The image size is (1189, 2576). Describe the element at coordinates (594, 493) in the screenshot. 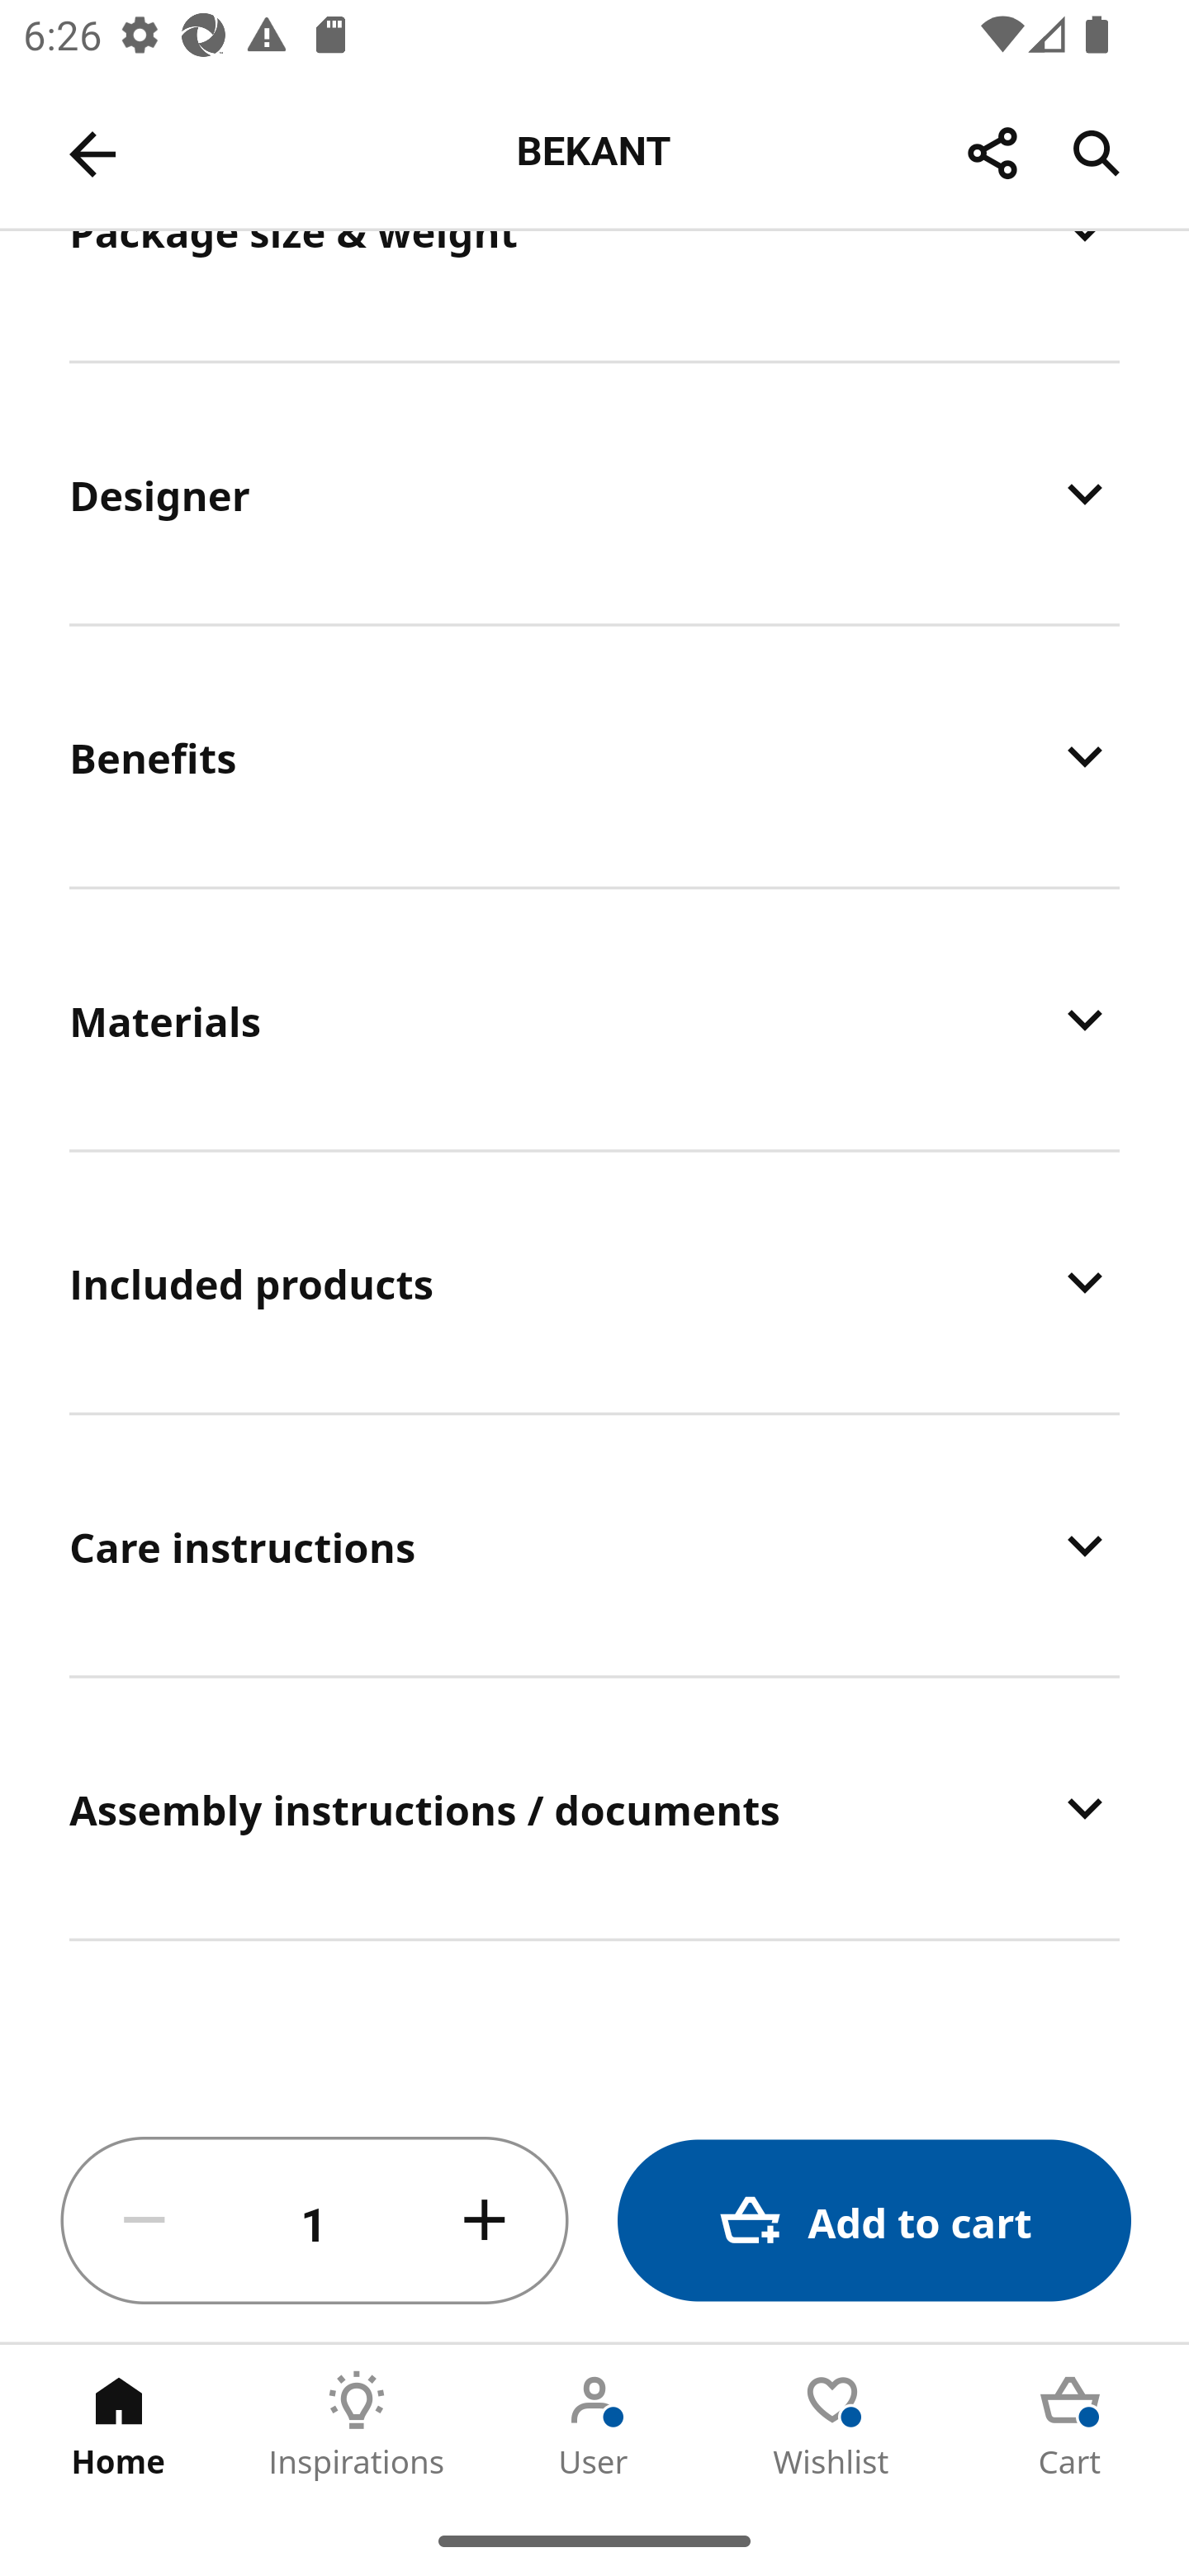

I see `Designer` at that location.